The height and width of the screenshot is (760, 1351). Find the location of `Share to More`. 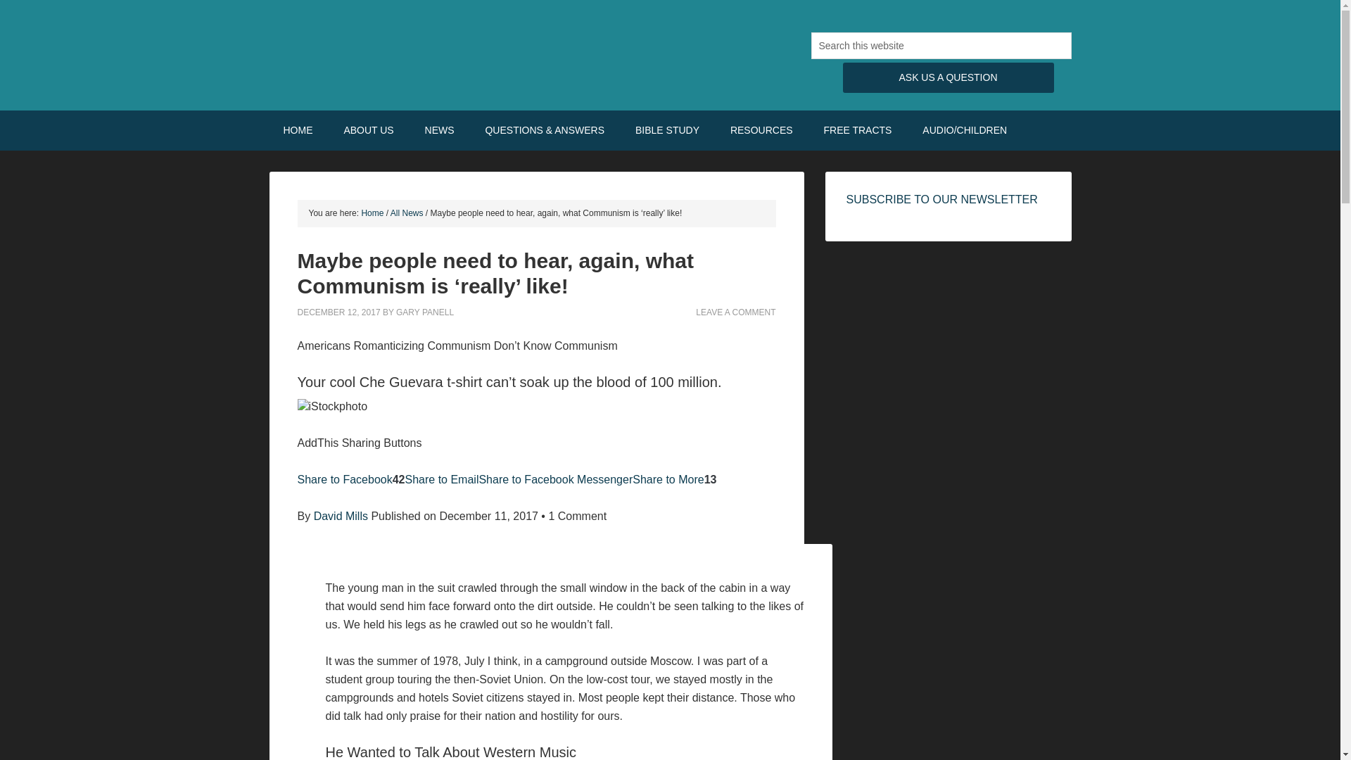

Share to More is located at coordinates (668, 479).